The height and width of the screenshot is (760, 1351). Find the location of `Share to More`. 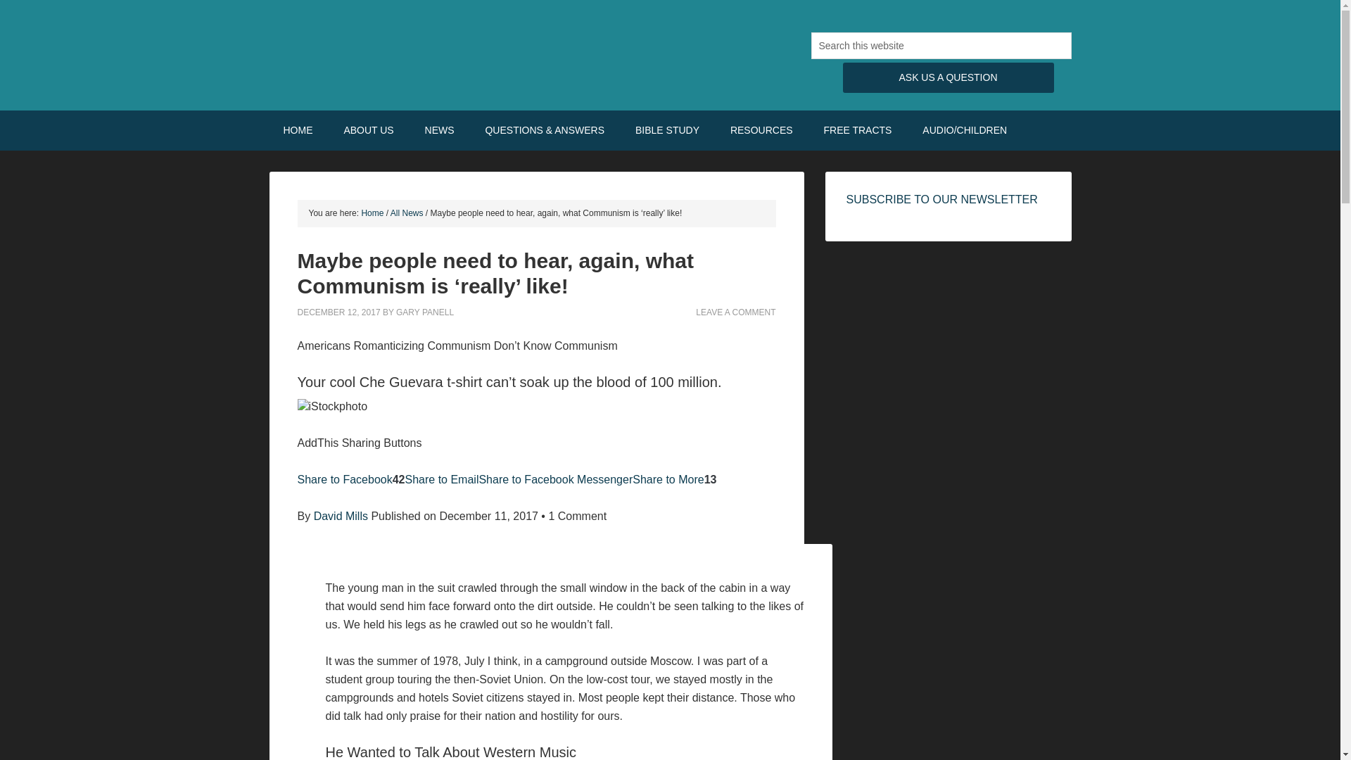

Share to More is located at coordinates (668, 479).